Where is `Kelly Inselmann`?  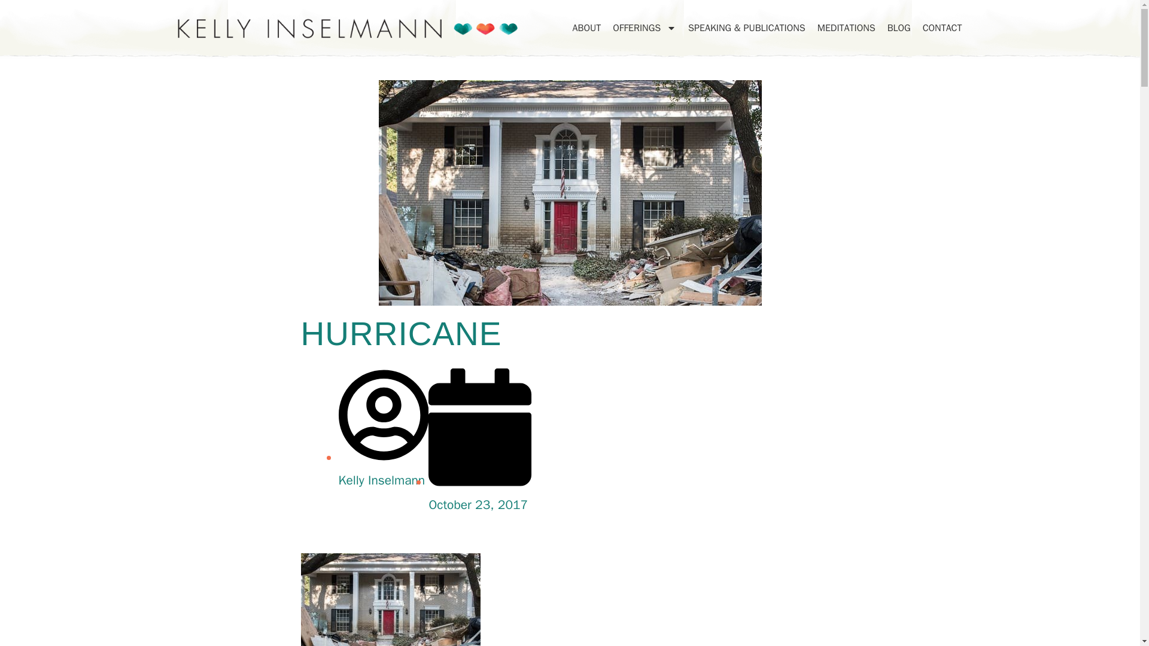
Kelly Inselmann is located at coordinates (384, 469).